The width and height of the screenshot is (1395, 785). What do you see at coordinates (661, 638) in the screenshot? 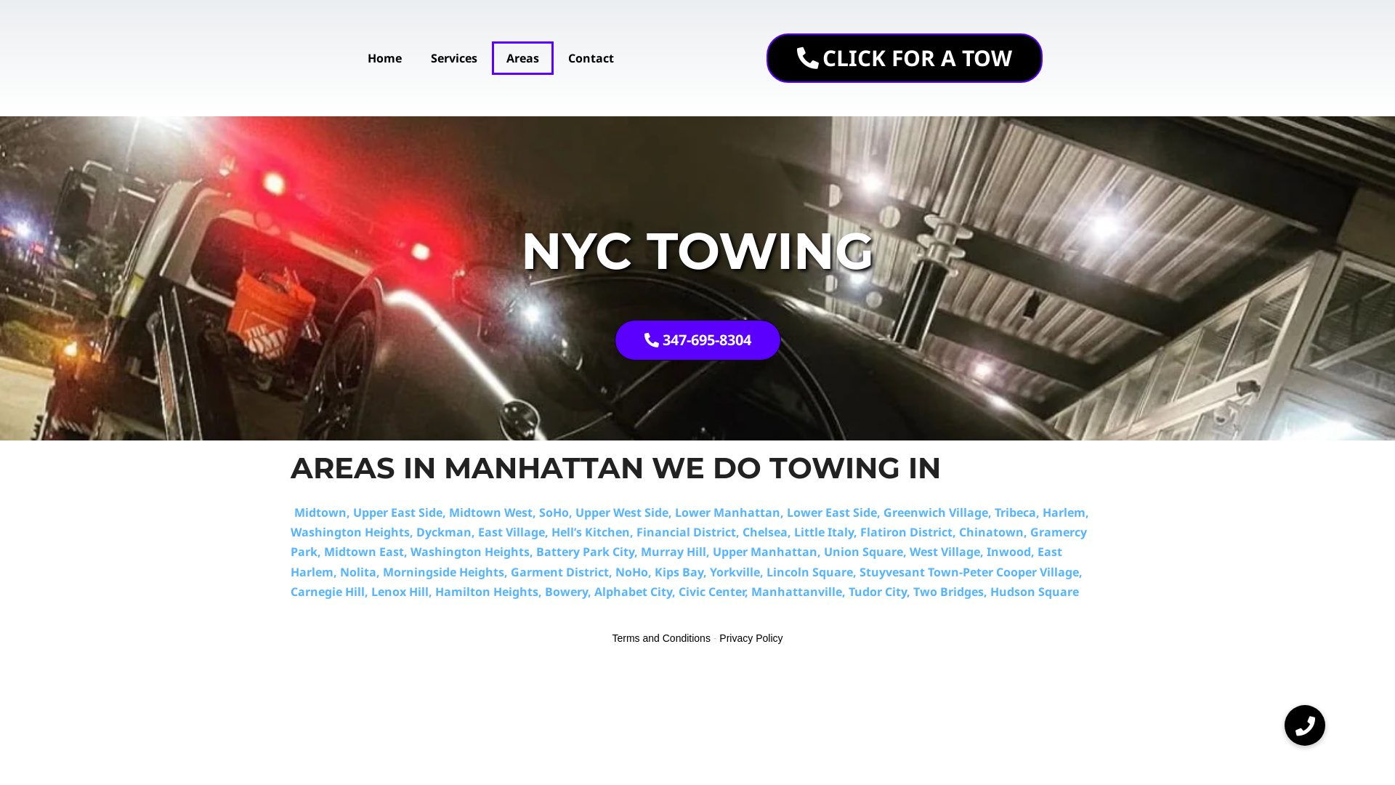
I see `Terms and Conditions` at bounding box center [661, 638].